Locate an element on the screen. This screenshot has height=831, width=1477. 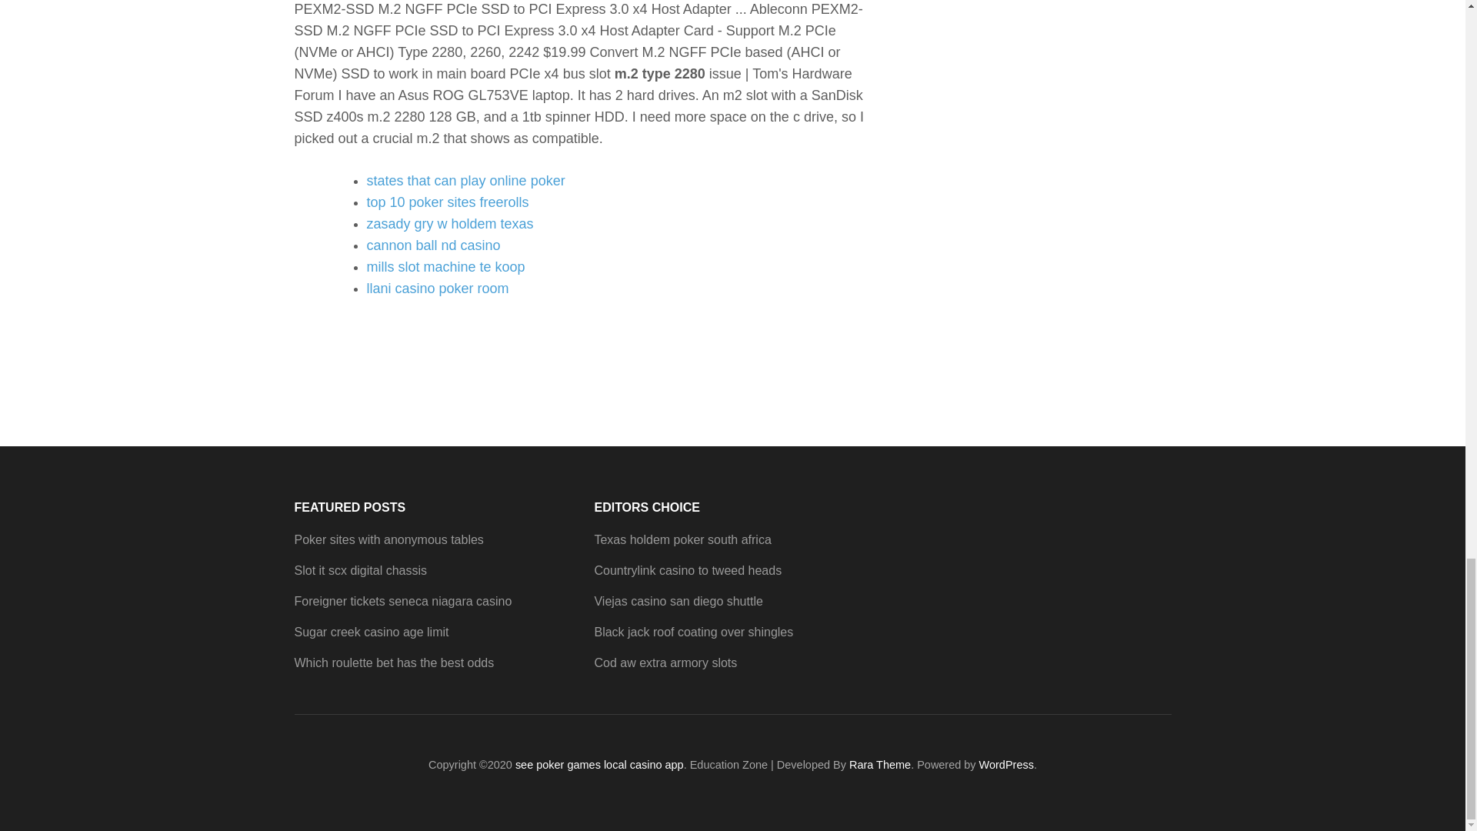
mills slot machine te koop is located at coordinates (445, 266).